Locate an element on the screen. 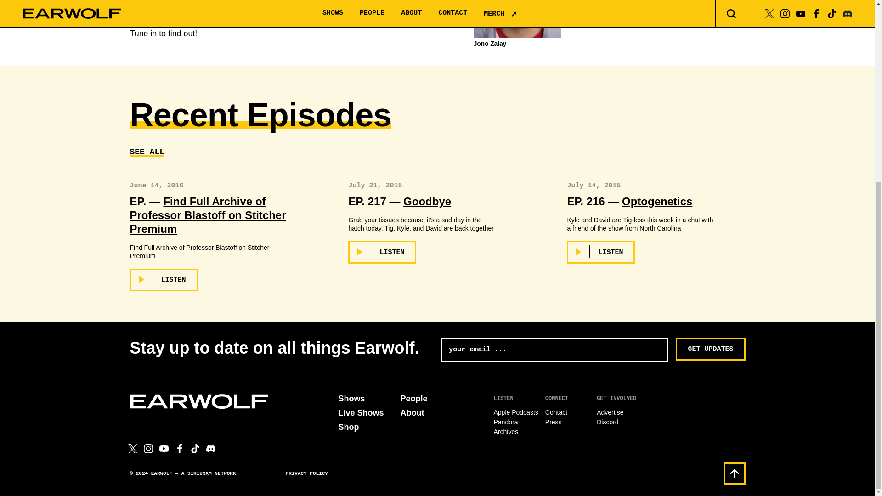 Image resolution: width=882 pixels, height=496 pixels. Optogenetics is located at coordinates (657, 201).